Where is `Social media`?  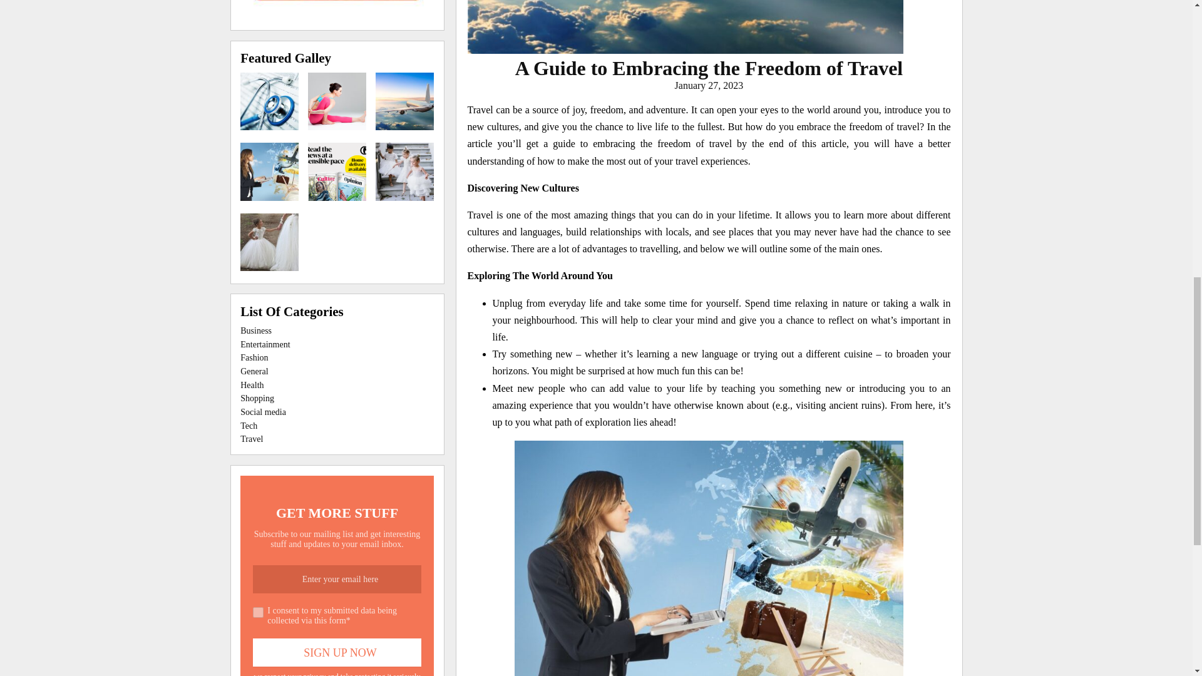 Social media is located at coordinates (263, 412).